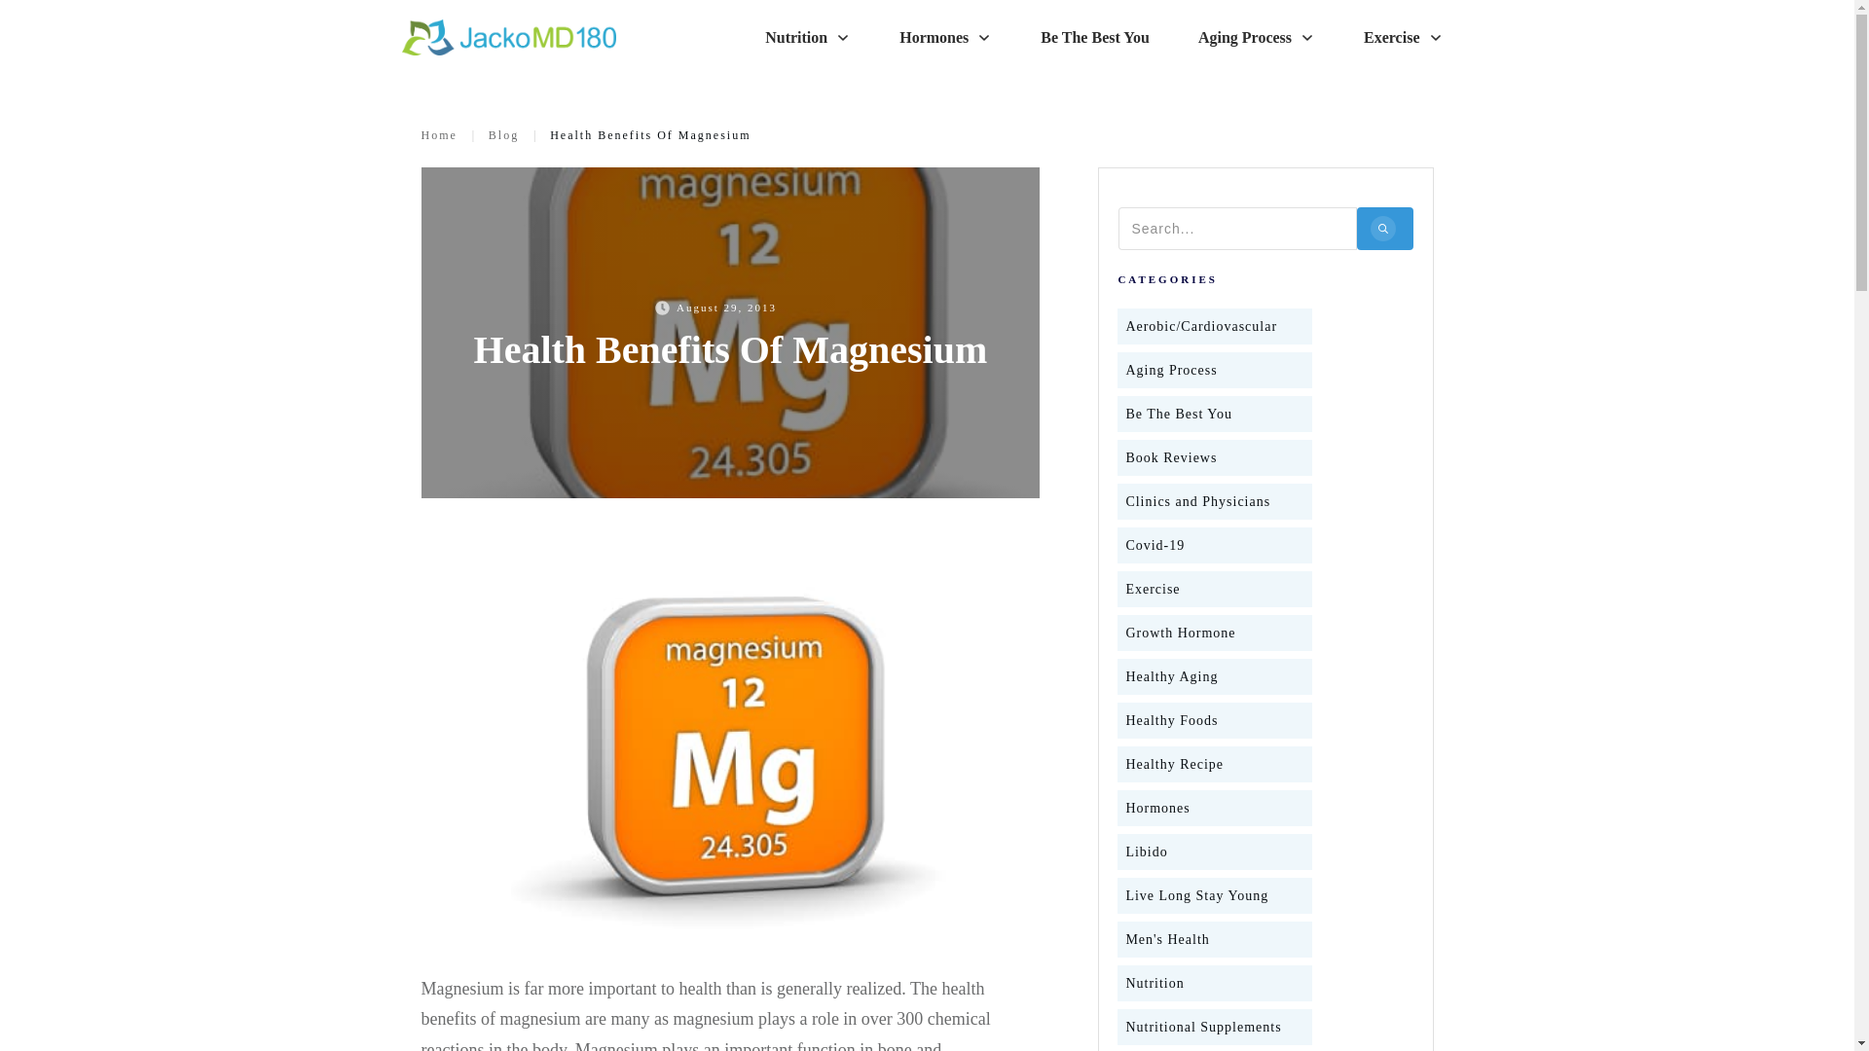 Image resolution: width=1869 pixels, height=1051 pixels. Describe the element at coordinates (1094, 37) in the screenshot. I see `Be The Best You` at that location.